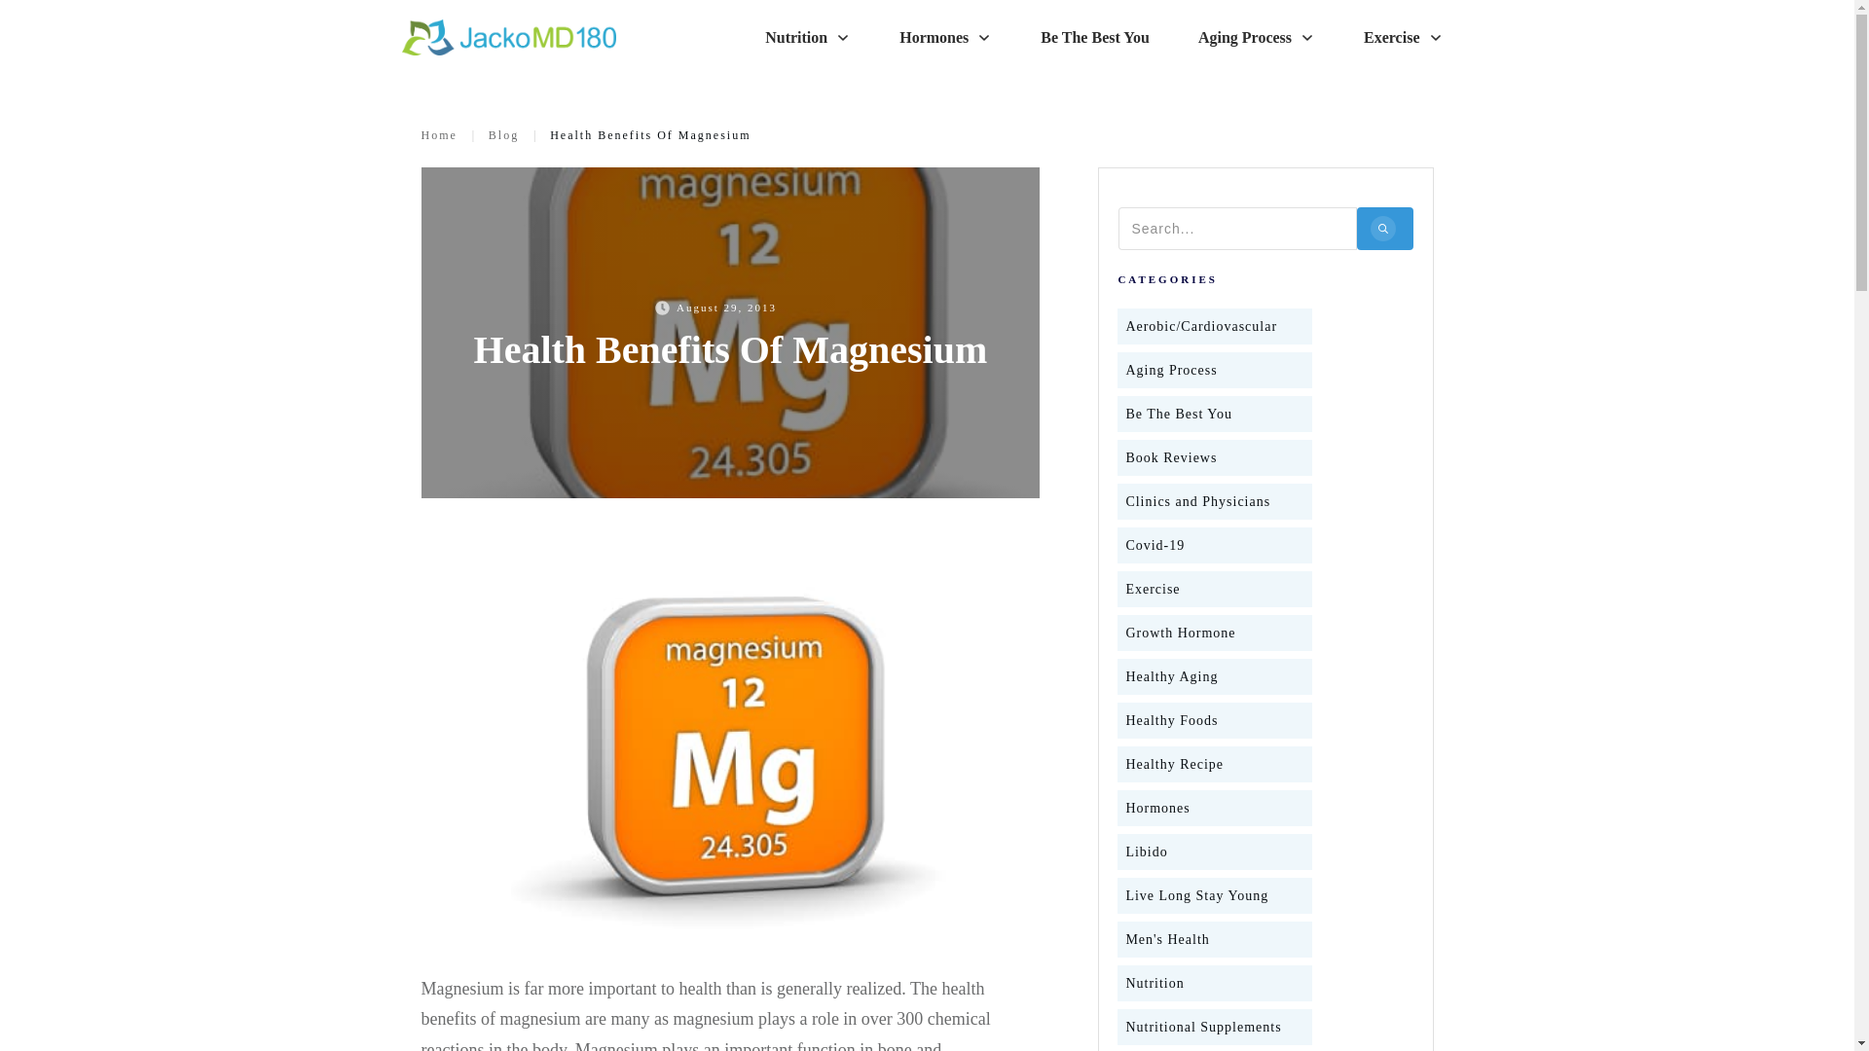 Image resolution: width=1869 pixels, height=1051 pixels. Describe the element at coordinates (1094, 37) in the screenshot. I see `Be The Best You` at that location.